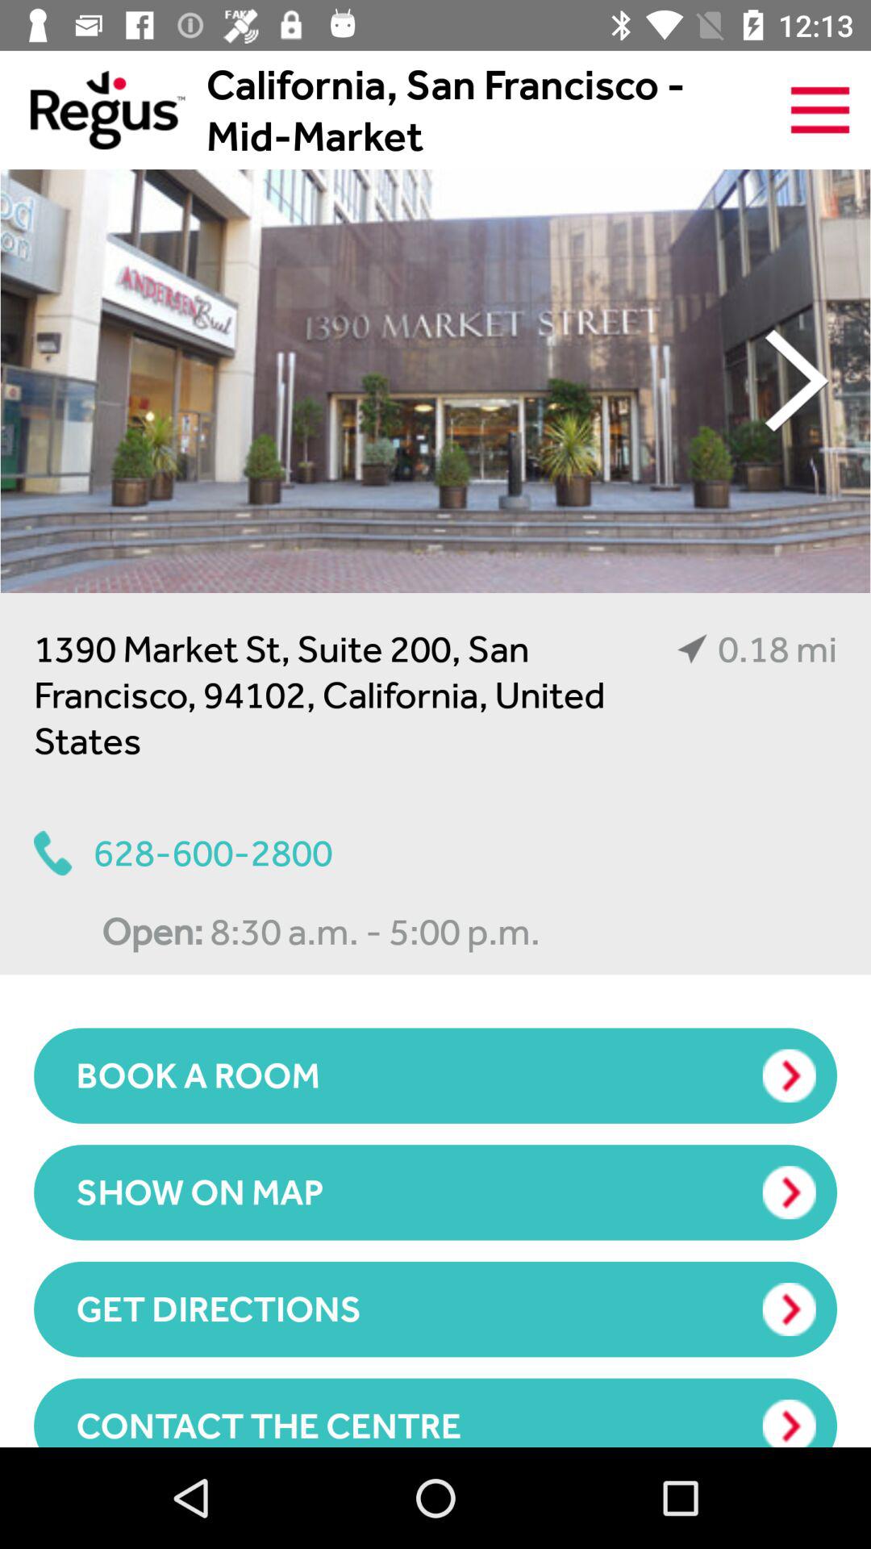 The width and height of the screenshot is (871, 1549). I want to click on go next, so click(435, 381).